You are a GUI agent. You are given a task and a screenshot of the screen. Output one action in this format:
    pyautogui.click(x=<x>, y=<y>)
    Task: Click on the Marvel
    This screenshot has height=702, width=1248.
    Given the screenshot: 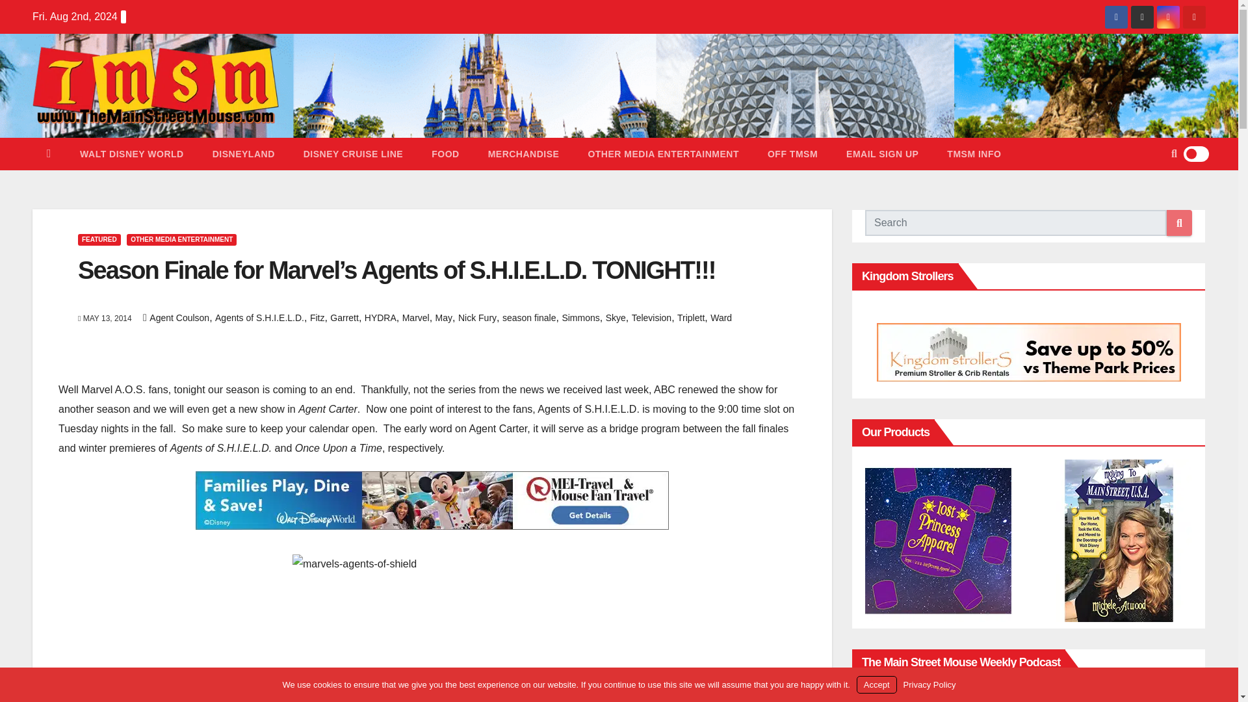 What is the action you would take?
    pyautogui.click(x=415, y=317)
    